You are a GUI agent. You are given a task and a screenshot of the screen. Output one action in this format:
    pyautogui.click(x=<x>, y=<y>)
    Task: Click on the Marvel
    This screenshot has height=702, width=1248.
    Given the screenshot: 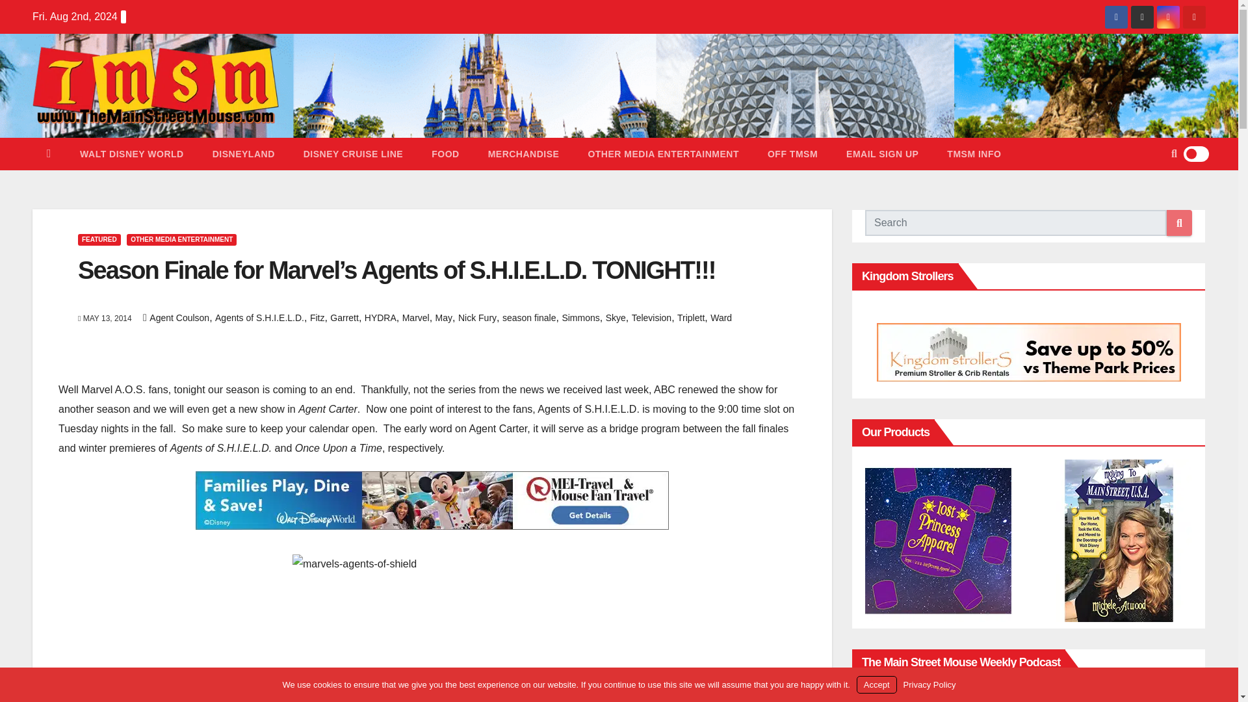 What is the action you would take?
    pyautogui.click(x=415, y=317)
    